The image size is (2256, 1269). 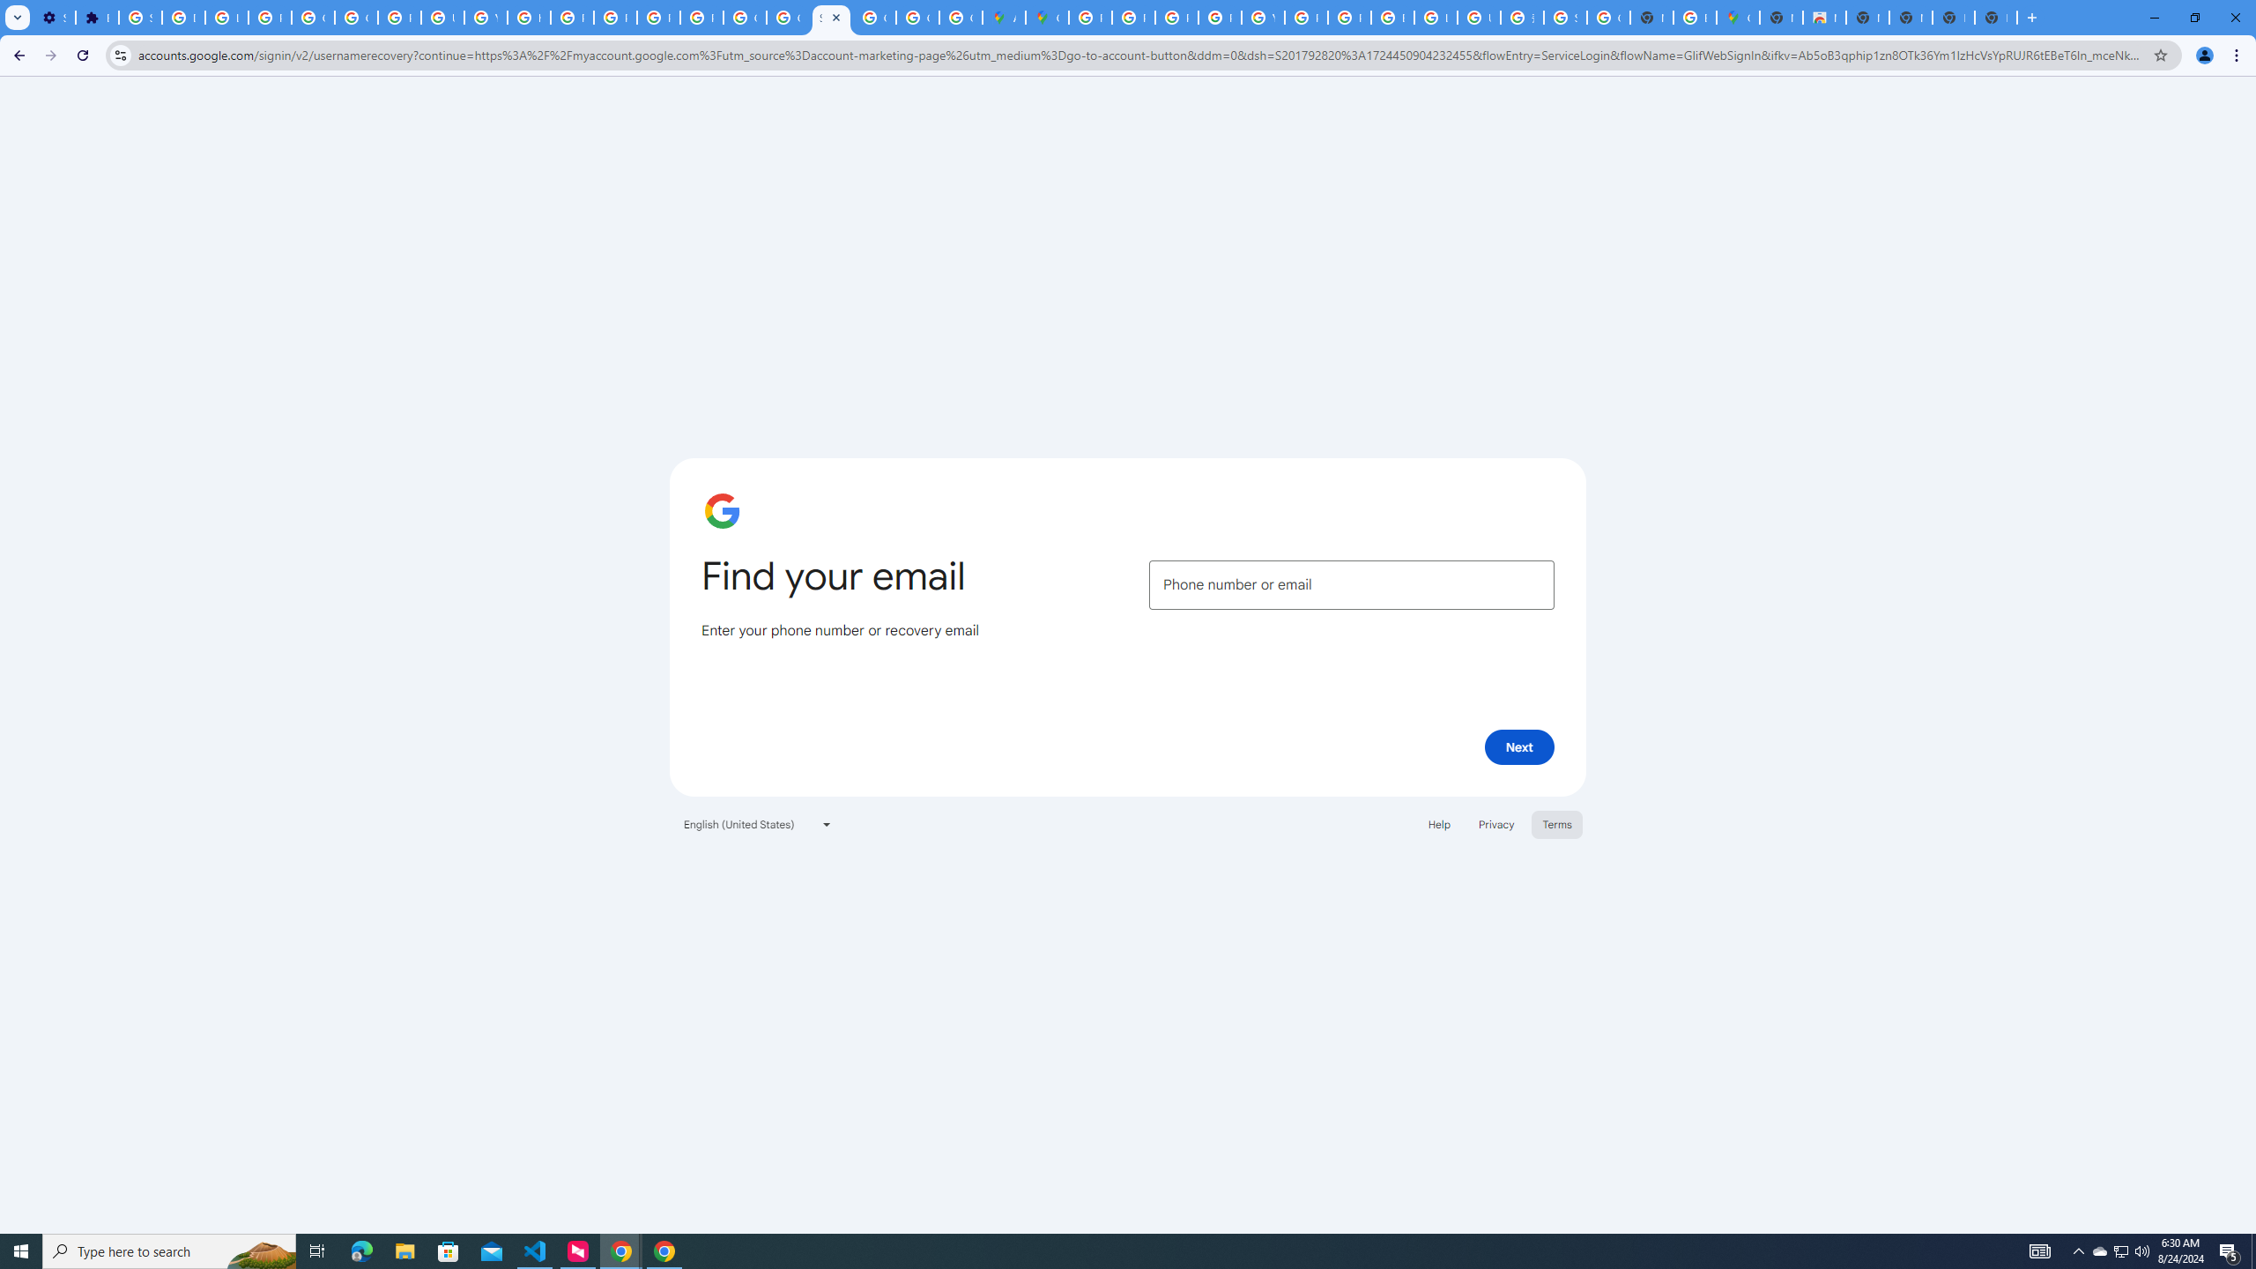 I want to click on Privacy Help Center - Policies Help, so click(x=1133, y=18).